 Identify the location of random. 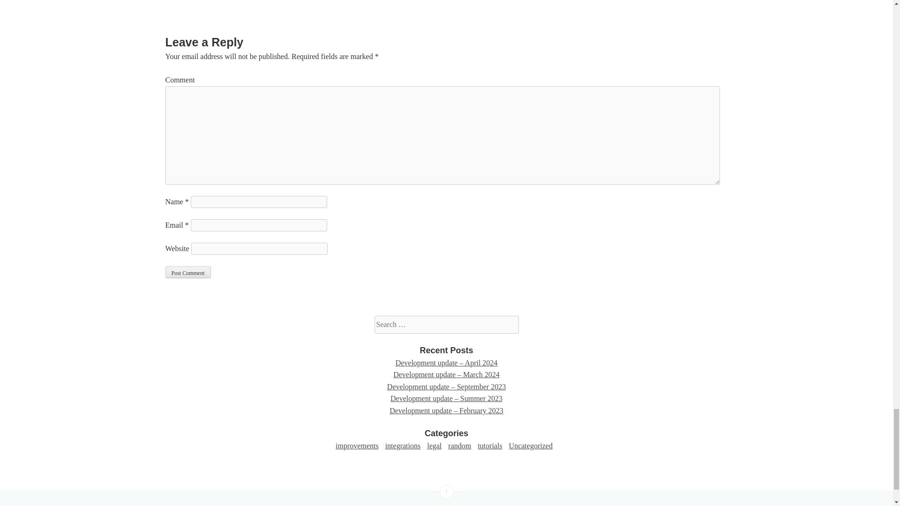
(459, 446).